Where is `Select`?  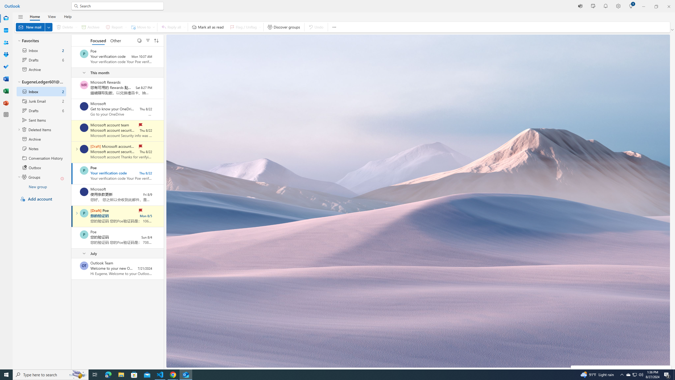
Select is located at coordinates (139, 40).